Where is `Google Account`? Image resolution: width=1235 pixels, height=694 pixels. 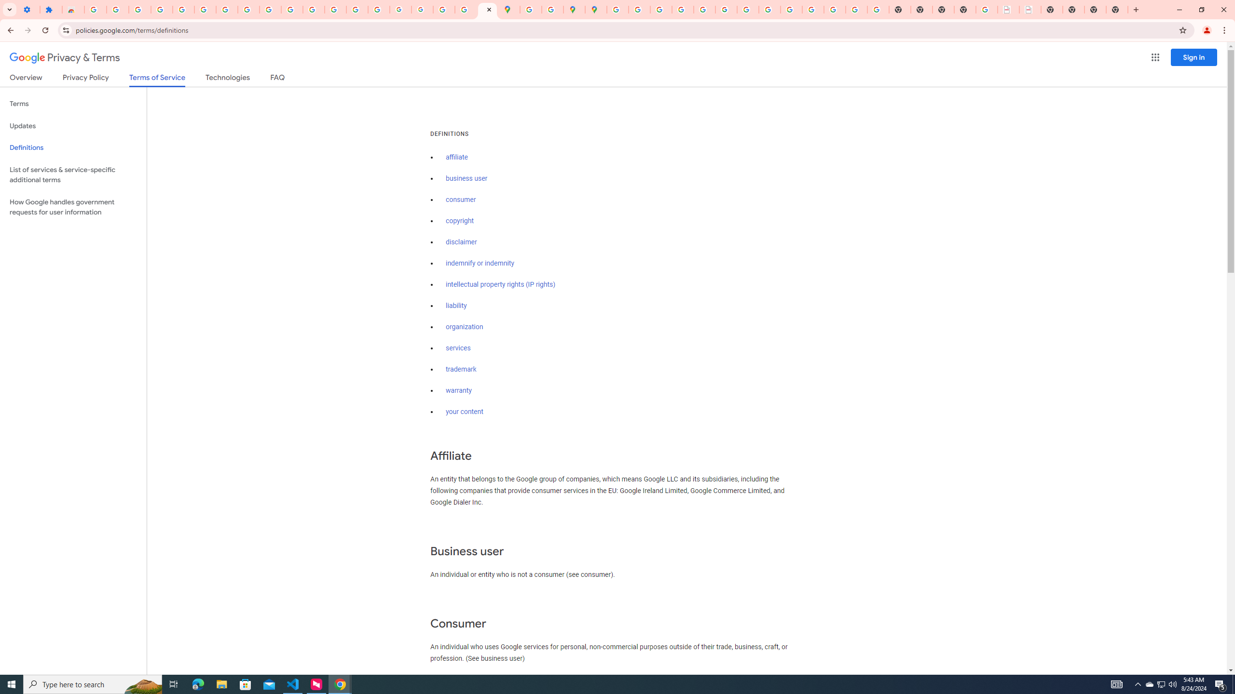 Google Account is located at coordinates (248, 10).